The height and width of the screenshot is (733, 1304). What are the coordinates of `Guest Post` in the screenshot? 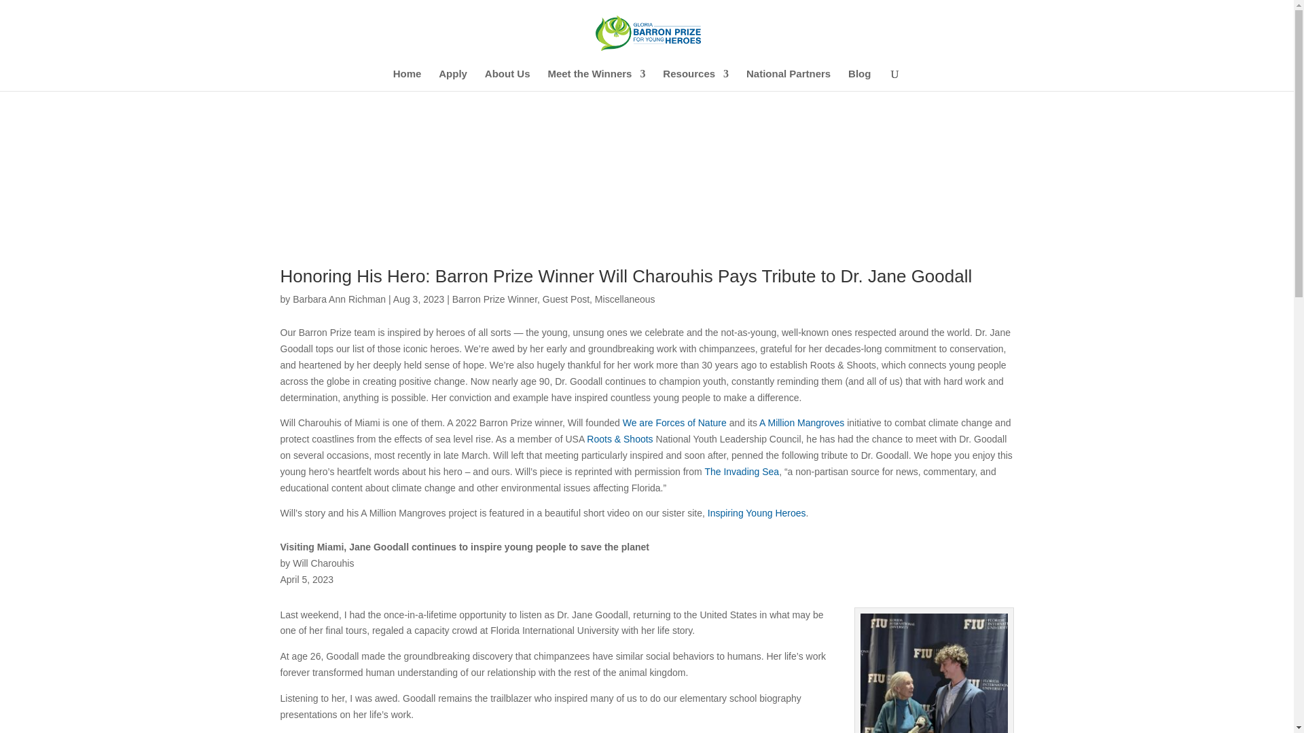 It's located at (565, 299).